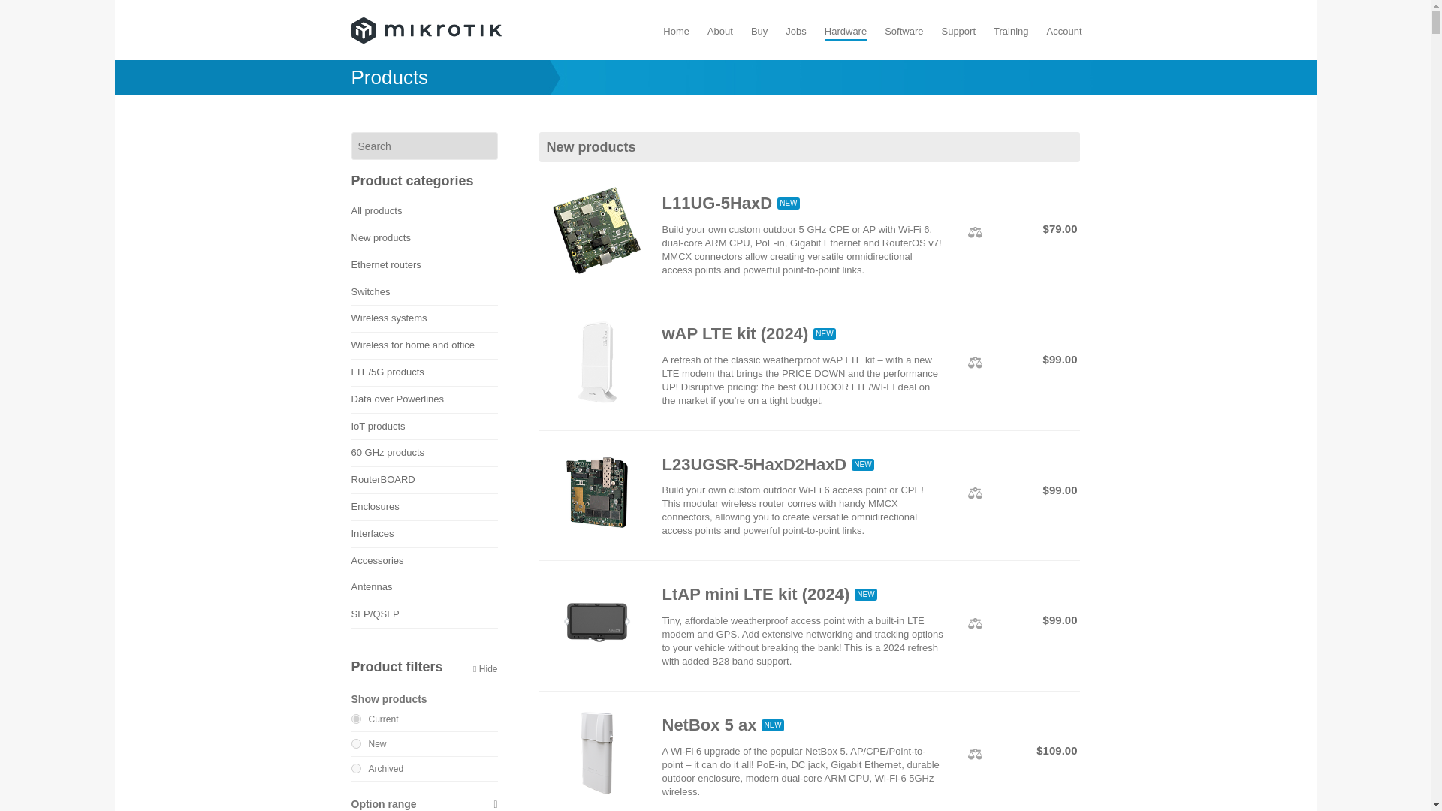  What do you see at coordinates (975, 362) in the screenshot?
I see `Compare` at bounding box center [975, 362].